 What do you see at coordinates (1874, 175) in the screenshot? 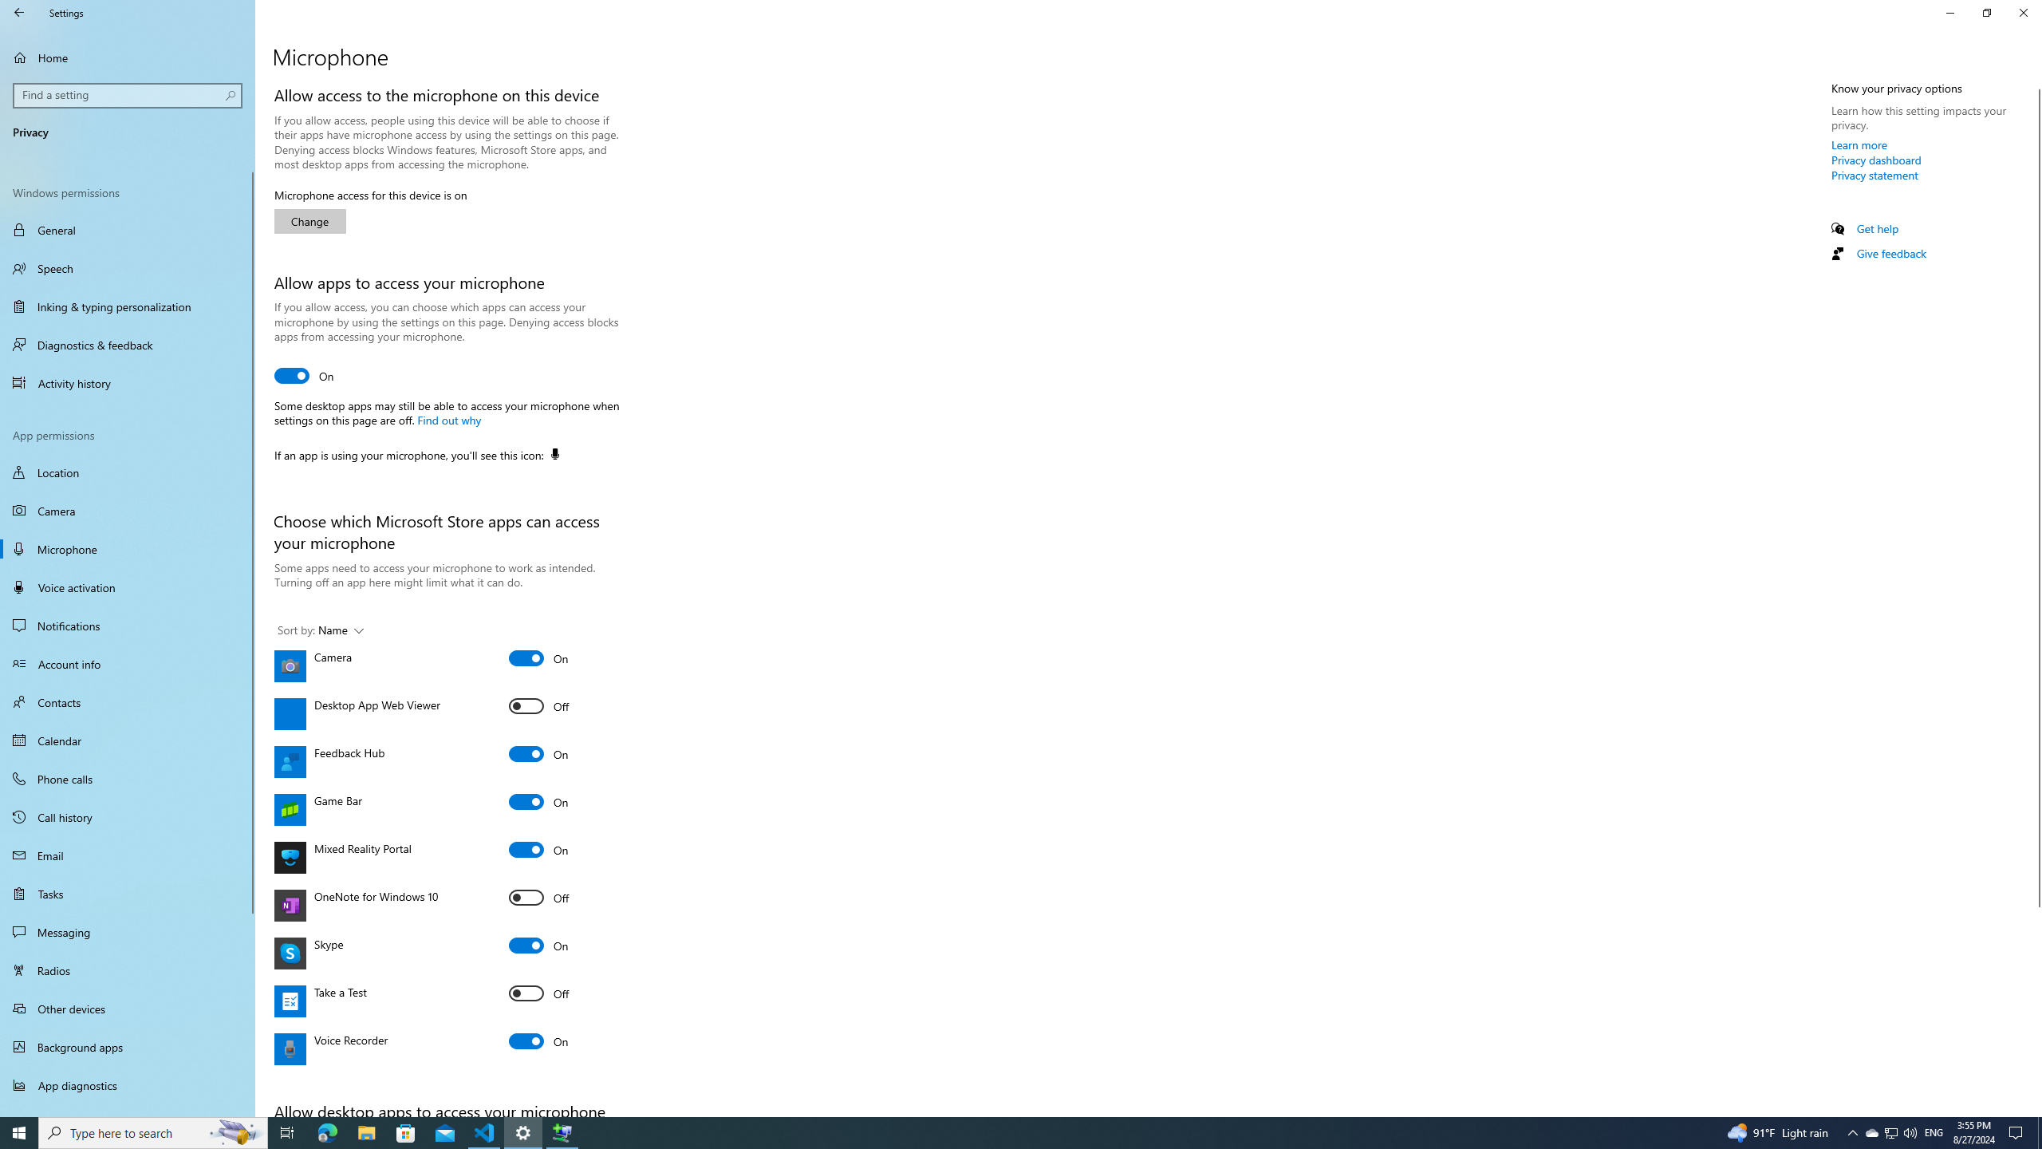
I see `Privacy statement` at bounding box center [1874, 175].